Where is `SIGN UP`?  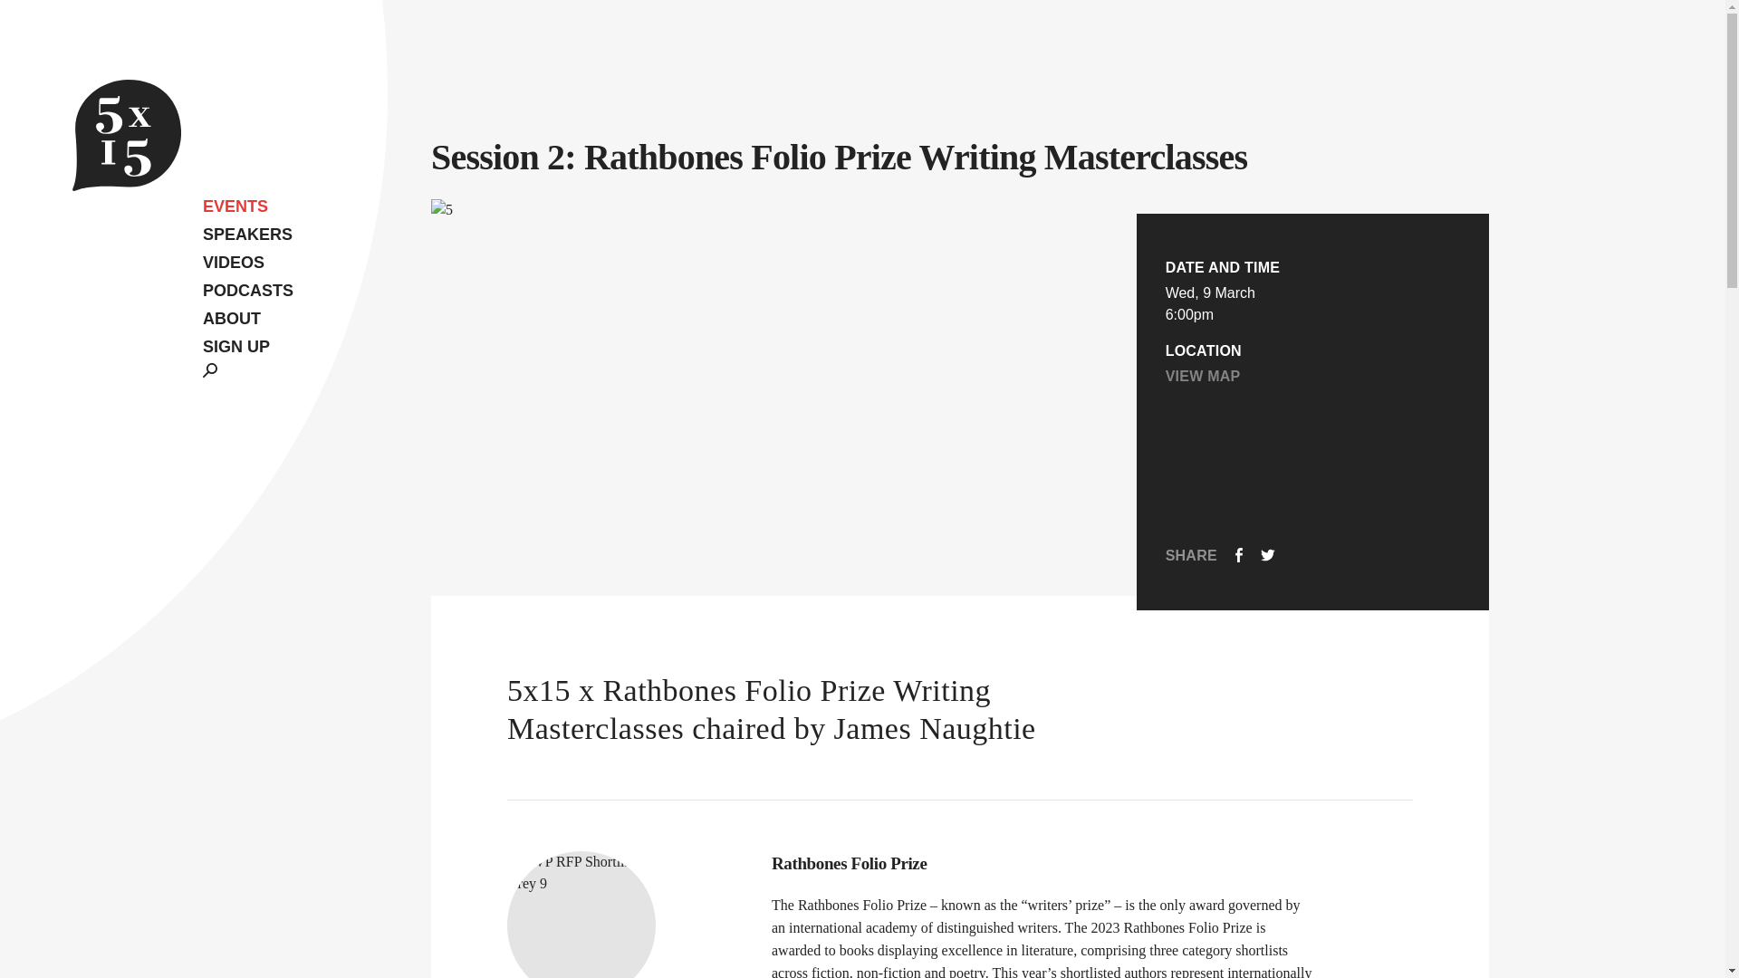
SIGN UP is located at coordinates (235, 346).